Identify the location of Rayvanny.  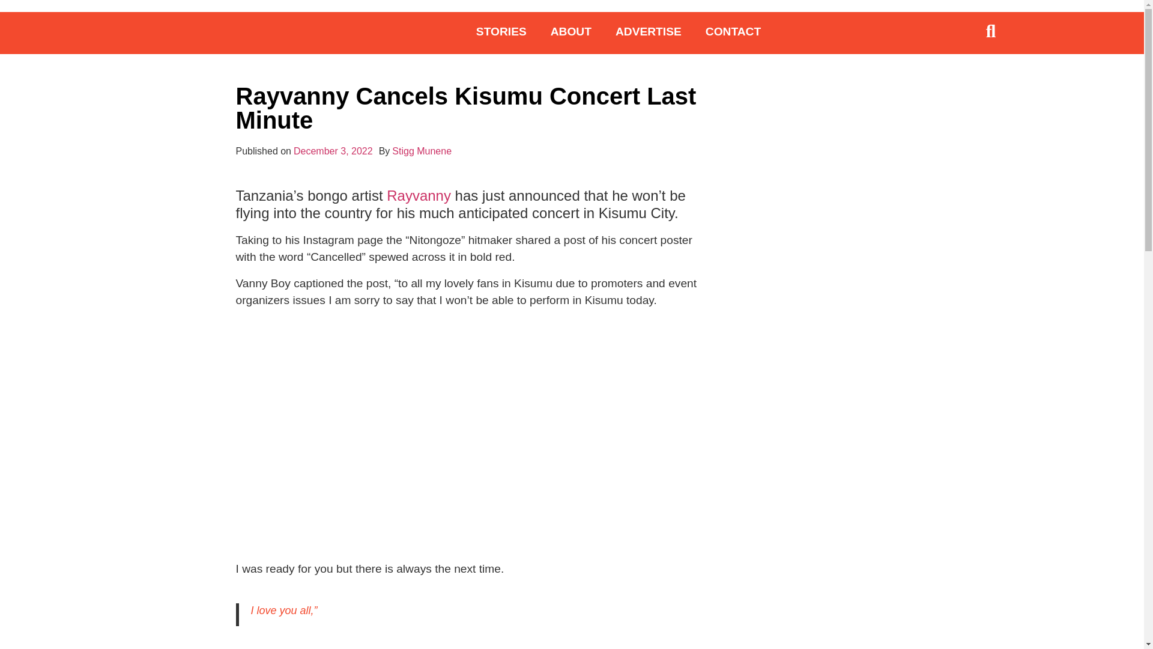
(418, 196).